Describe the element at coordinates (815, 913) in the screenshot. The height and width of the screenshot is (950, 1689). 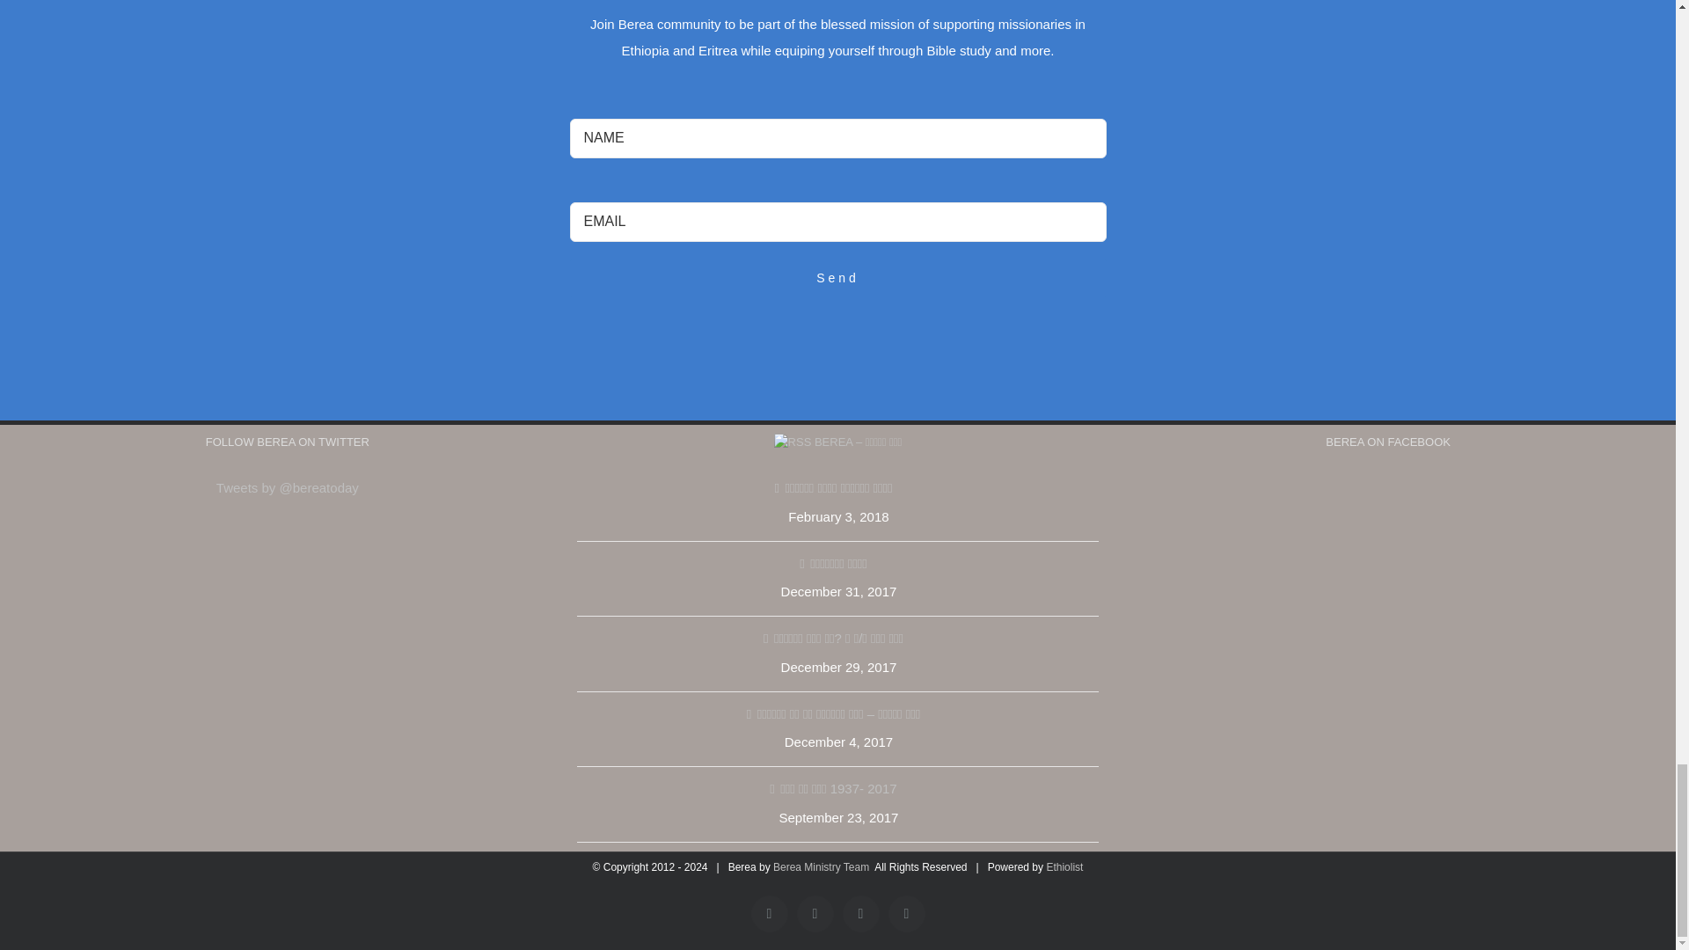
I see `Twitter` at that location.